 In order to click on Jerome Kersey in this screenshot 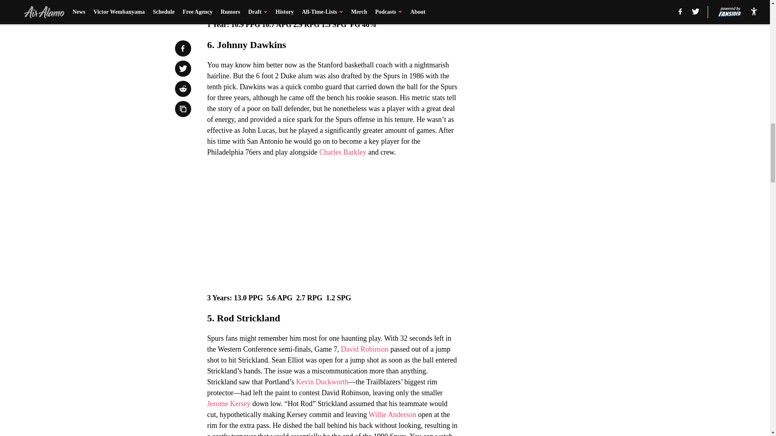, I will do `click(228, 404)`.